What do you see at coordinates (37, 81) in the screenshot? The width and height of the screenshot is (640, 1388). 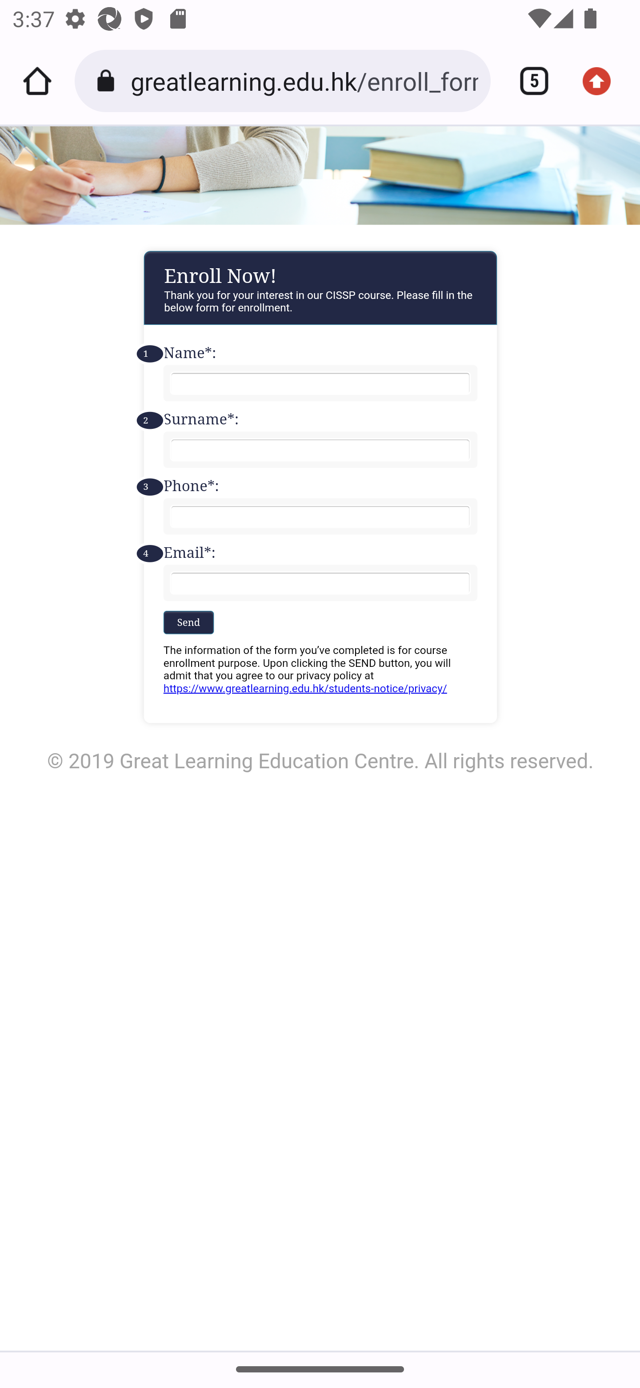 I see `Home` at bounding box center [37, 81].